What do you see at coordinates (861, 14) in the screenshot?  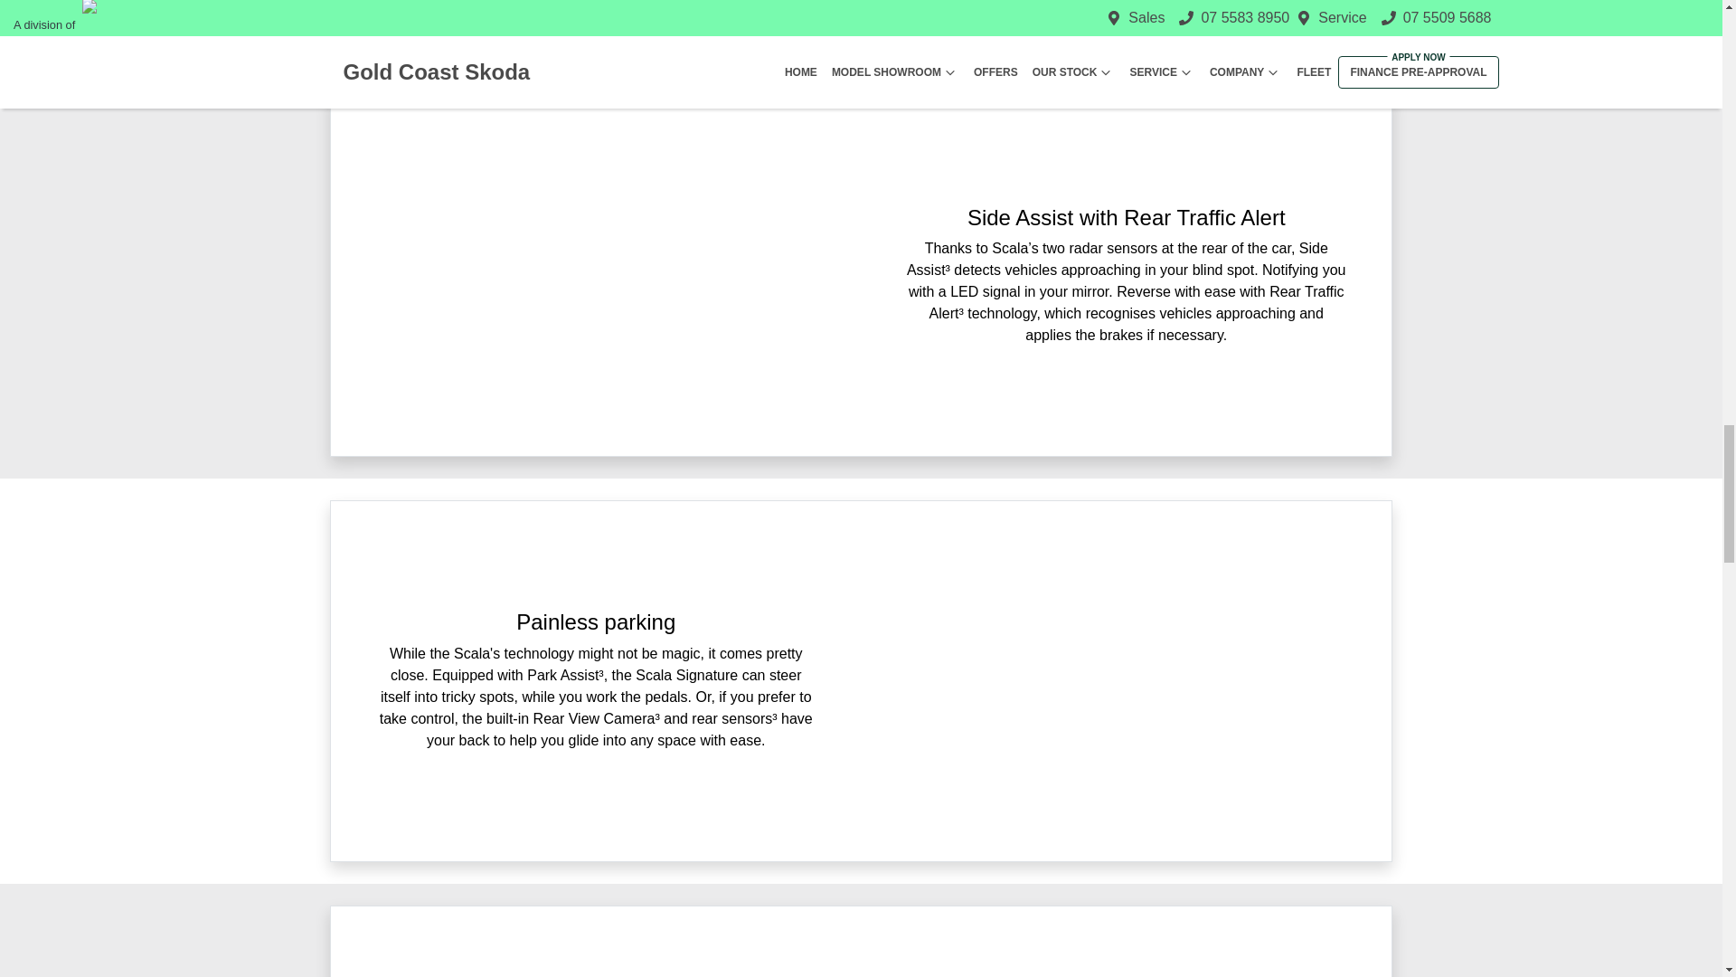 I see `View All Scalas` at bounding box center [861, 14].